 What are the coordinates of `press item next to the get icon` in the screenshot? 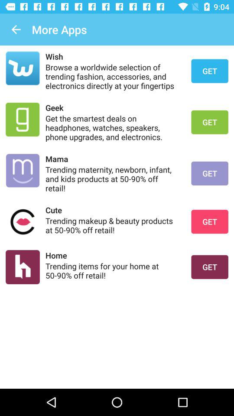 It's located at (113, 210).